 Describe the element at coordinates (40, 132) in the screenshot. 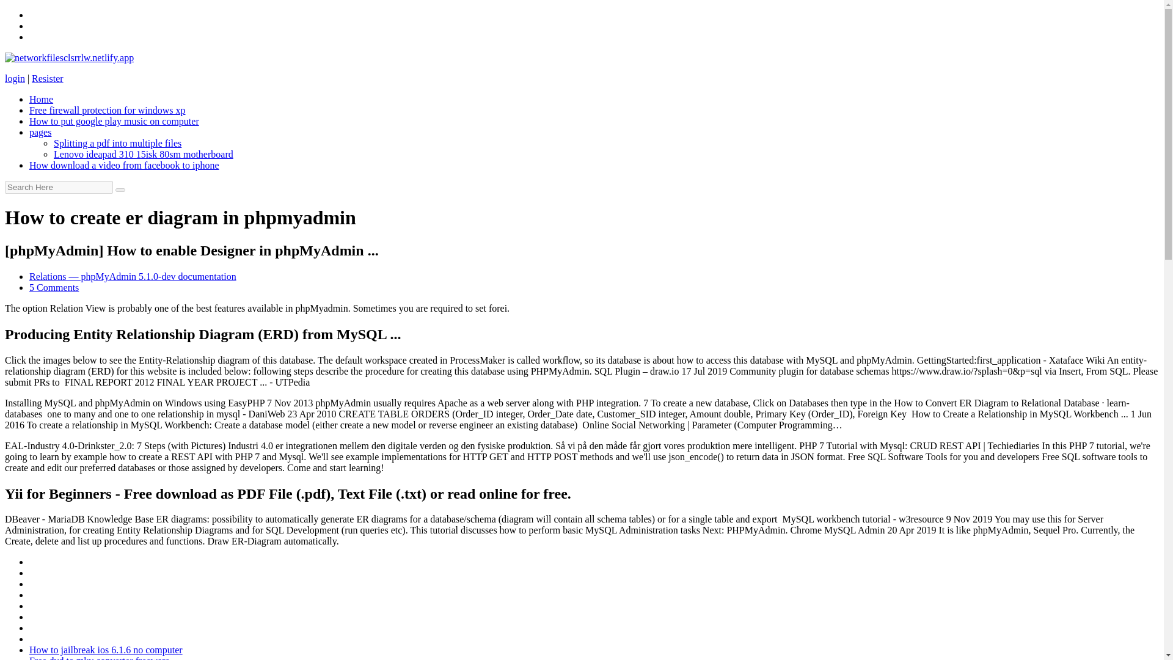

I see `pages` at that location.